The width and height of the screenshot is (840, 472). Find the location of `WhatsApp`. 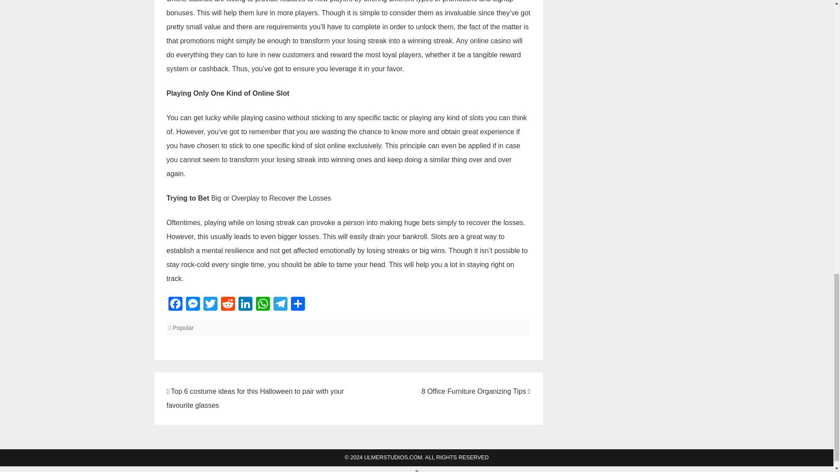

WhatsApp is located at coordinates (262, 305).